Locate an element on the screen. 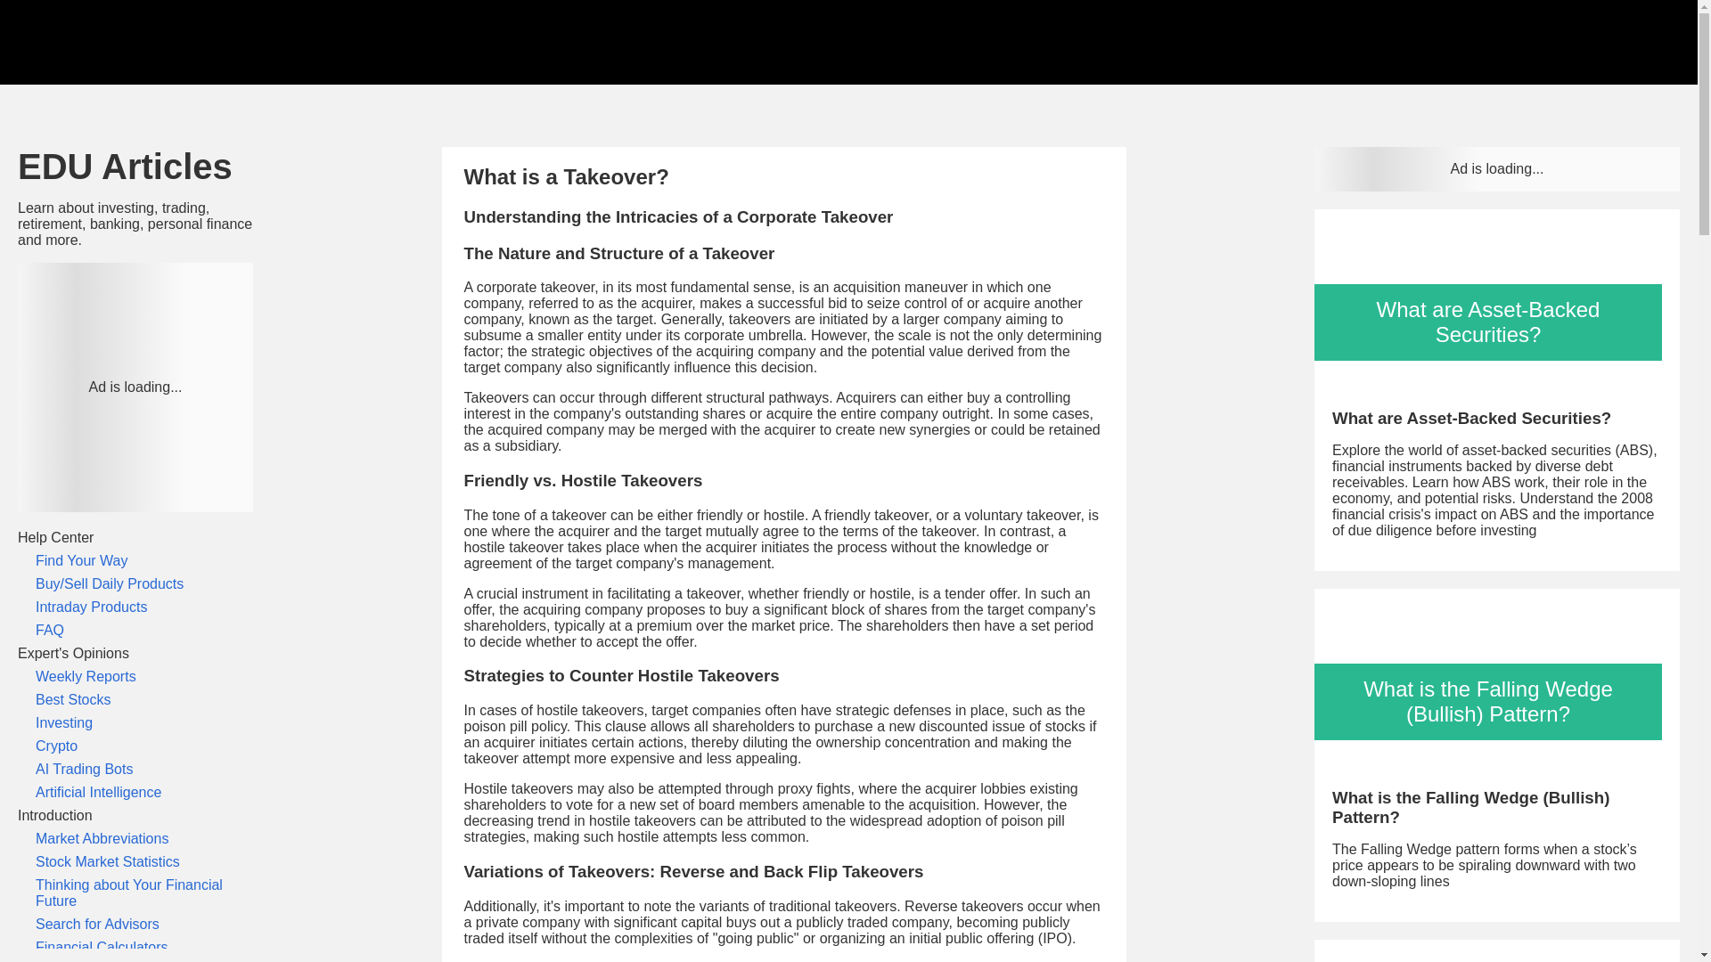 This screenshot has width=1711, height=962. FAQ is located at coordinates (135, 631).